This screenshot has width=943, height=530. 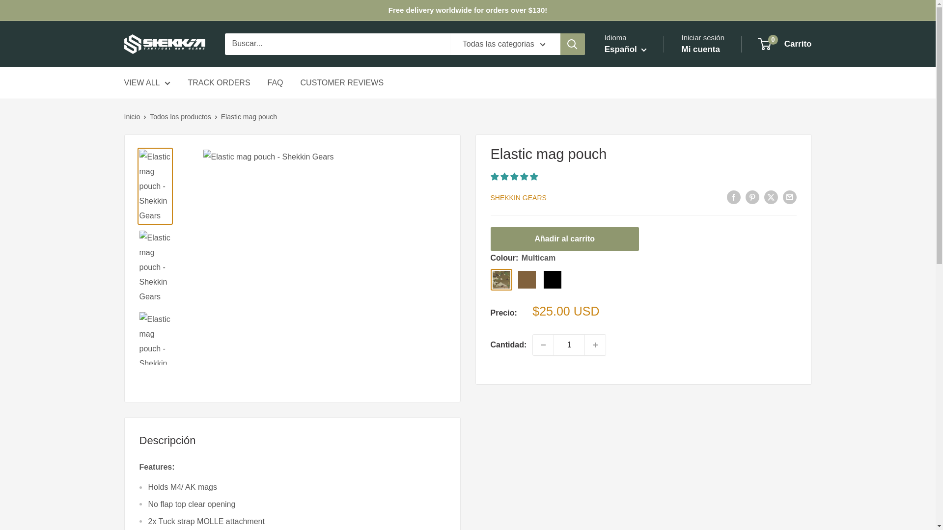 What do you see at coordinates (595, 344) in the screenshot?
I see `Aumentar la cantidad en 1` at bounding box center [595, 344].